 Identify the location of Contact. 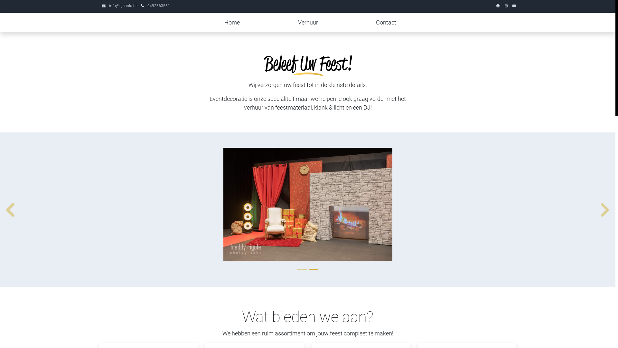
(386, 23).